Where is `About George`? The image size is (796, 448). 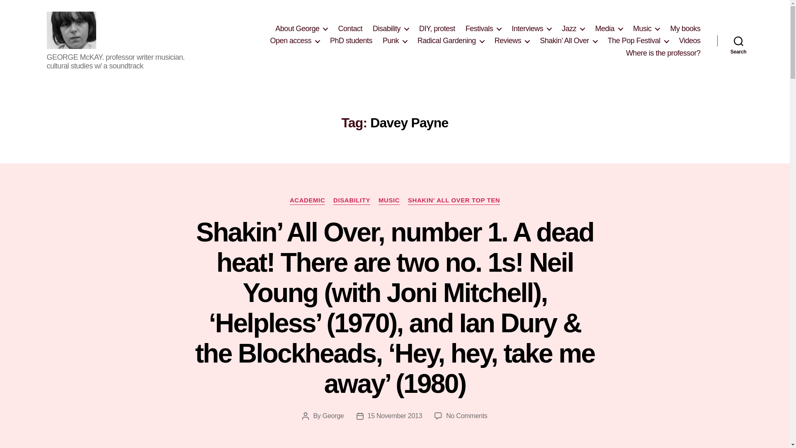 About George is located at coordinates (301, 29).